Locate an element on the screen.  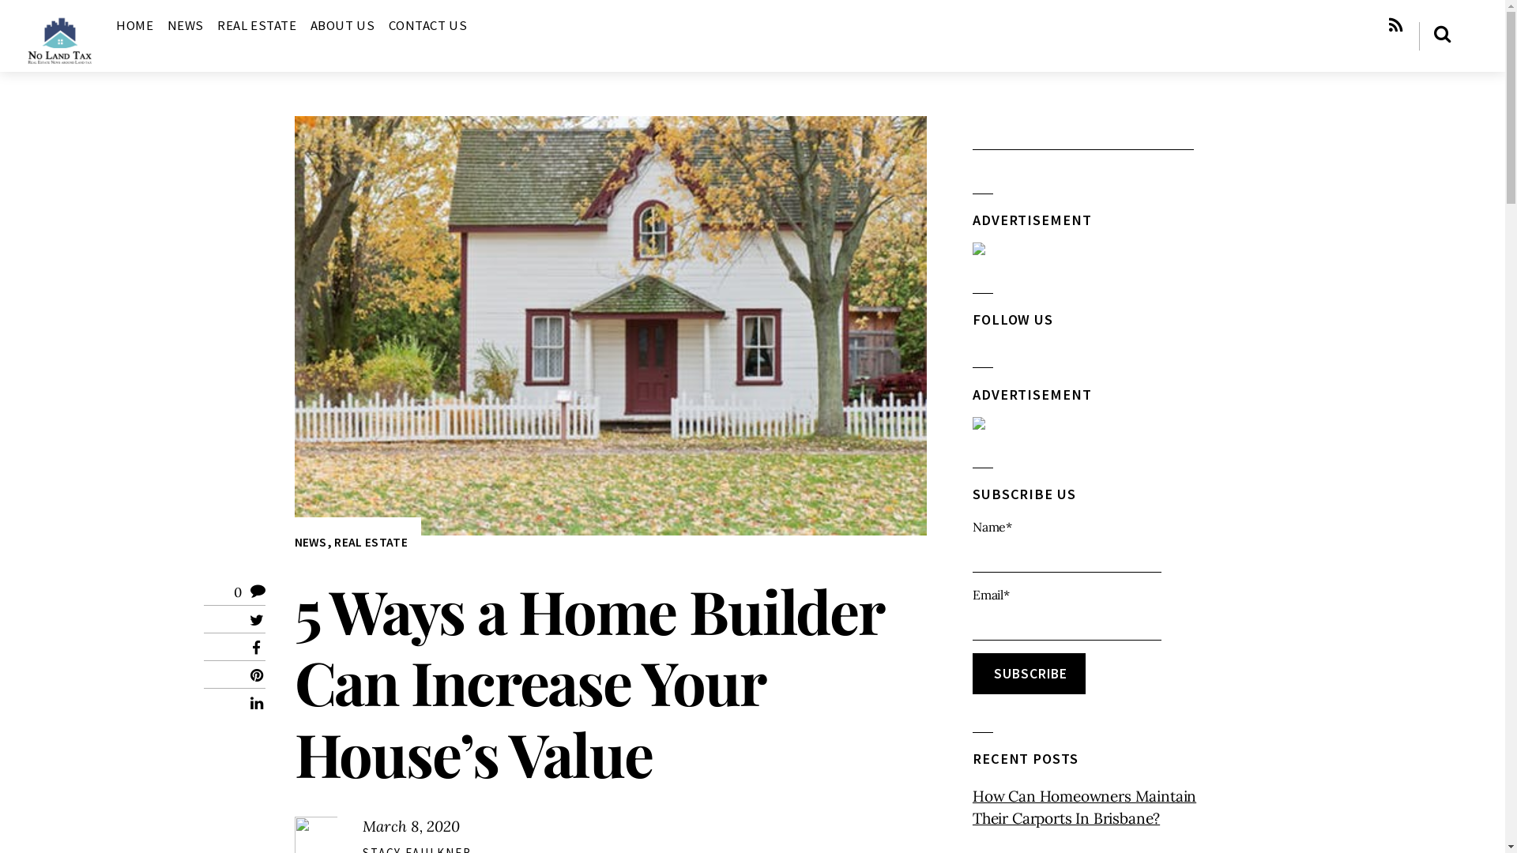
Search is located at coordinates (1083, 136).